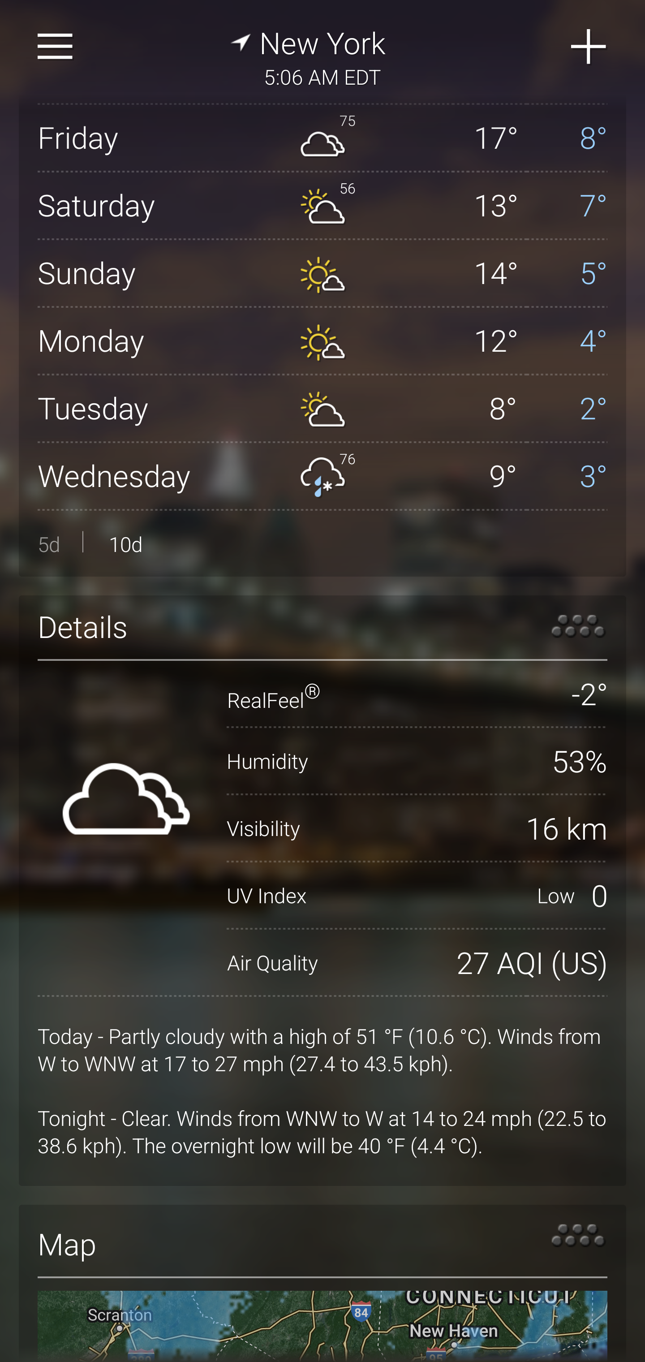 The width and height of the screenshot is (645, 1362). Describe the element at coordinates (56, 47) in the screenshot. I see `Sidebar` at that location.